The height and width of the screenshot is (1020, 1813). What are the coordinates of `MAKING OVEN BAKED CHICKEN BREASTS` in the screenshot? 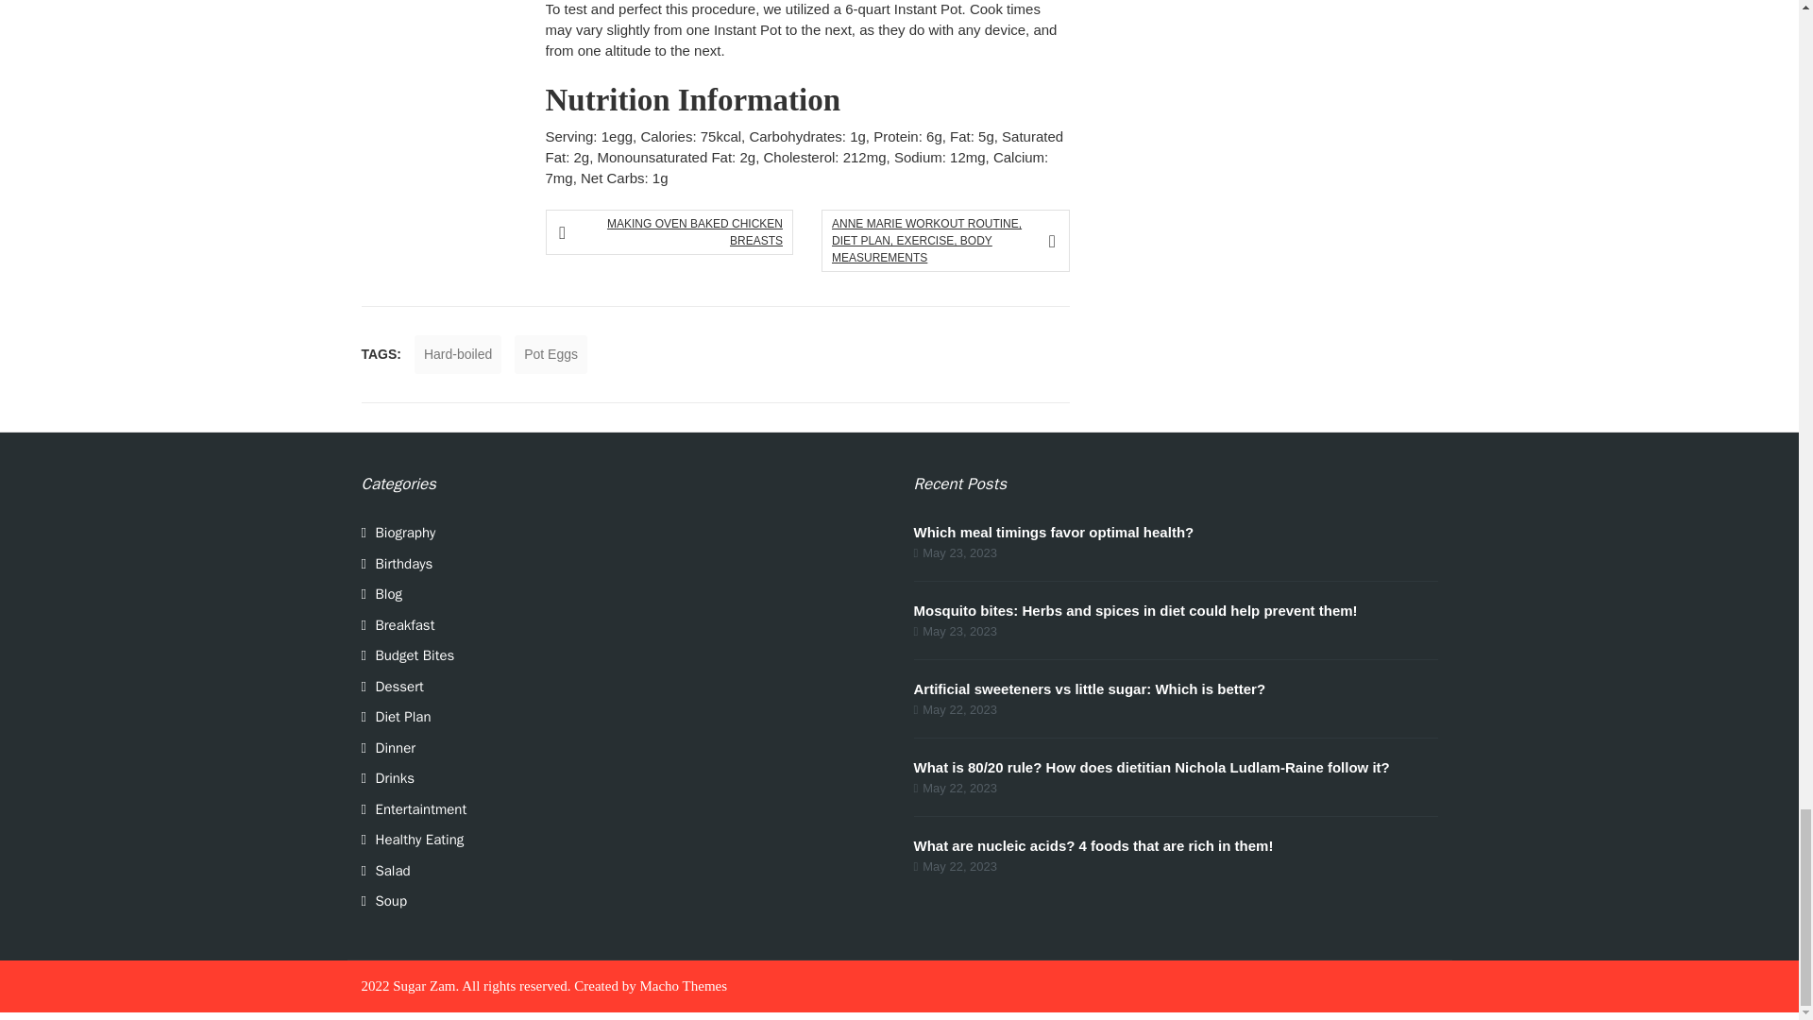 It's located at (674, 231).